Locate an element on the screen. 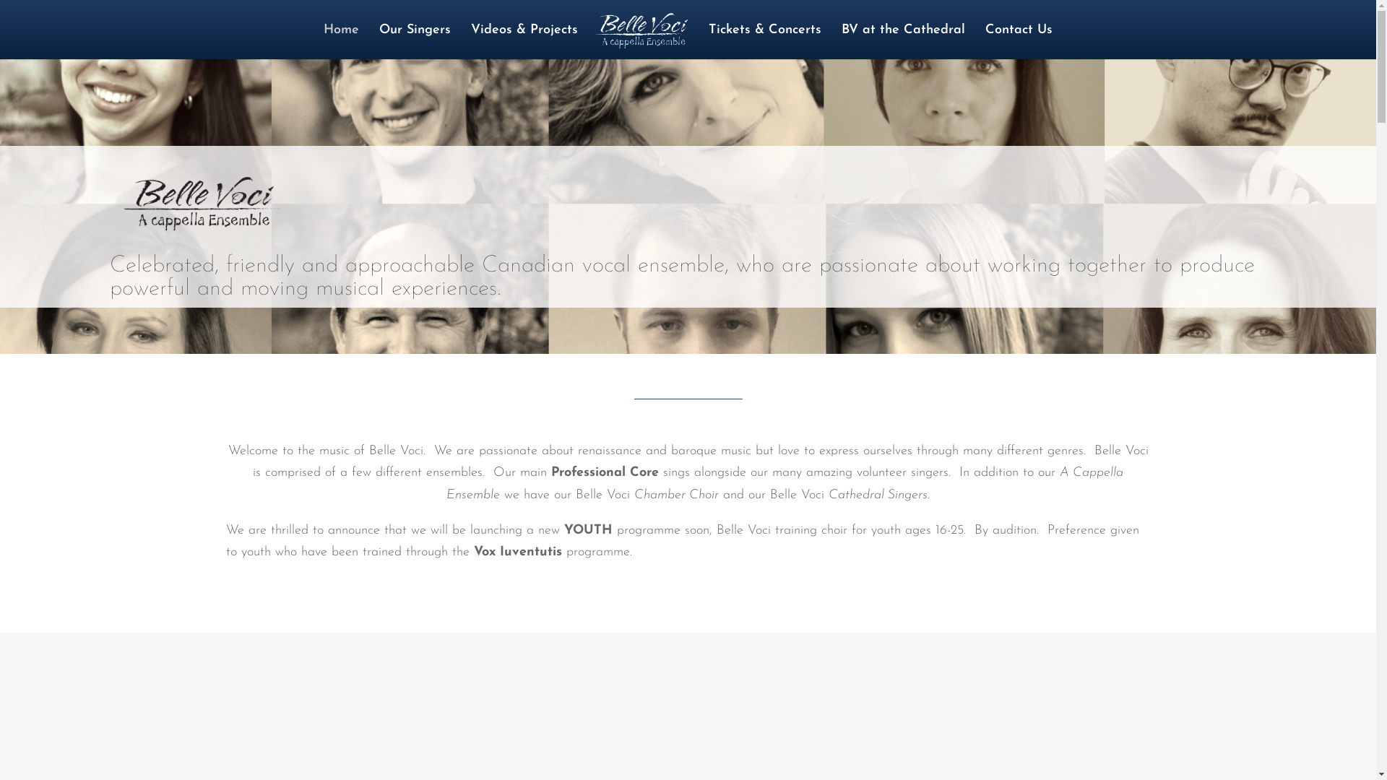 The width and height of the screenshot is (1387, 780). Contact Us is located at coordinates (1019, 42).